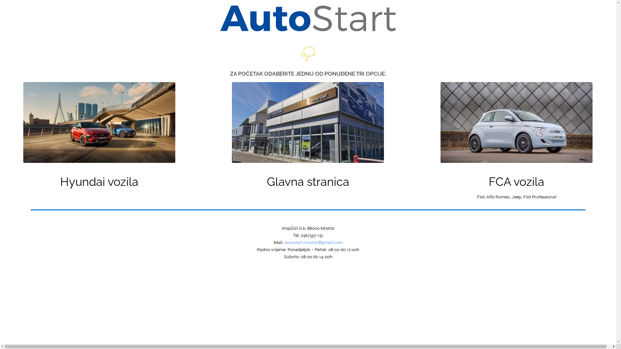 The height and width of the screenshot is (349, 621). Describe the element at coordinates (517, 182) in the screenshot. I see `FCA vozila` at that location.